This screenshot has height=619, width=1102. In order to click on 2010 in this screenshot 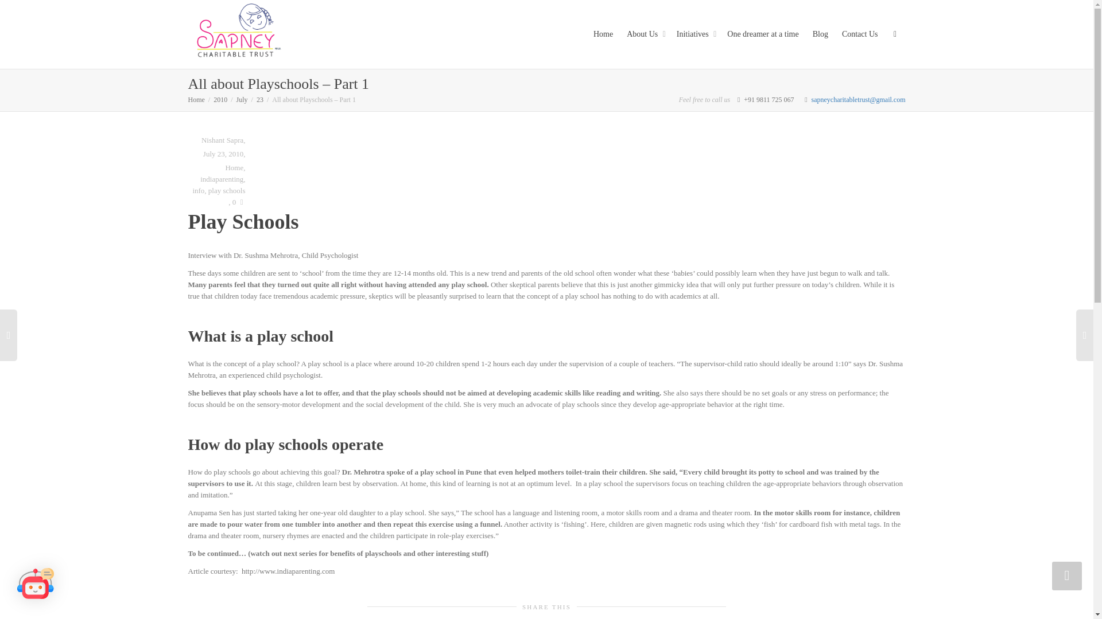, I will do `click(220, 100)`.